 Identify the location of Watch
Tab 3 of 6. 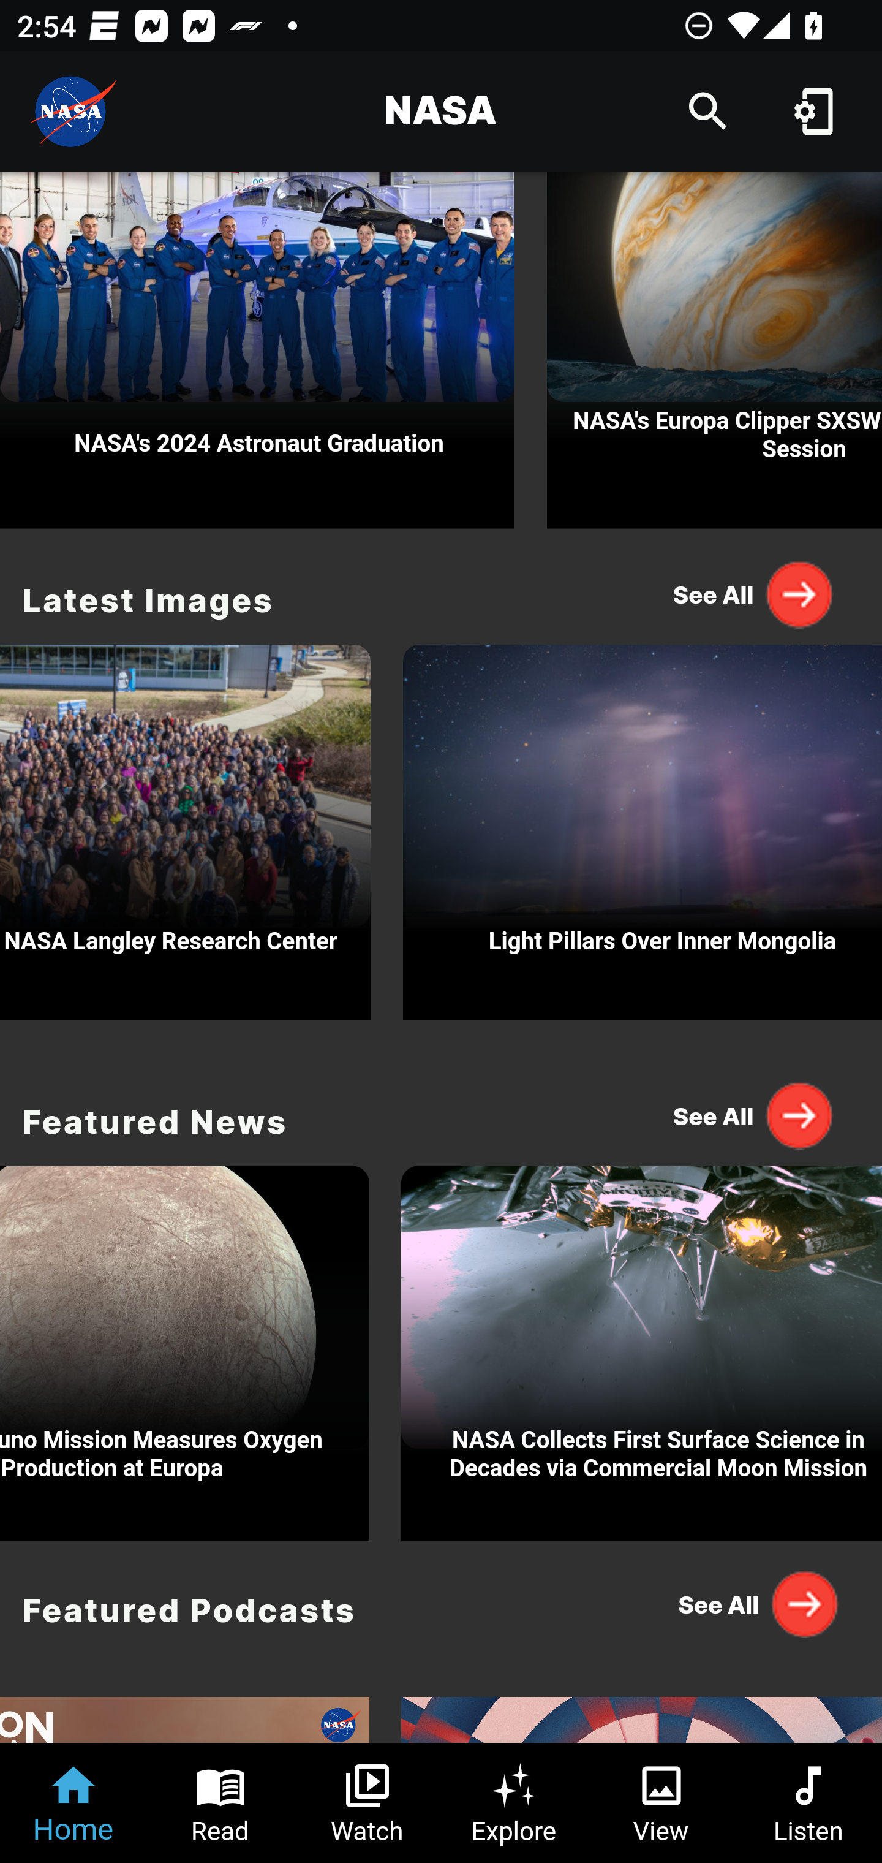
(367, 1803).